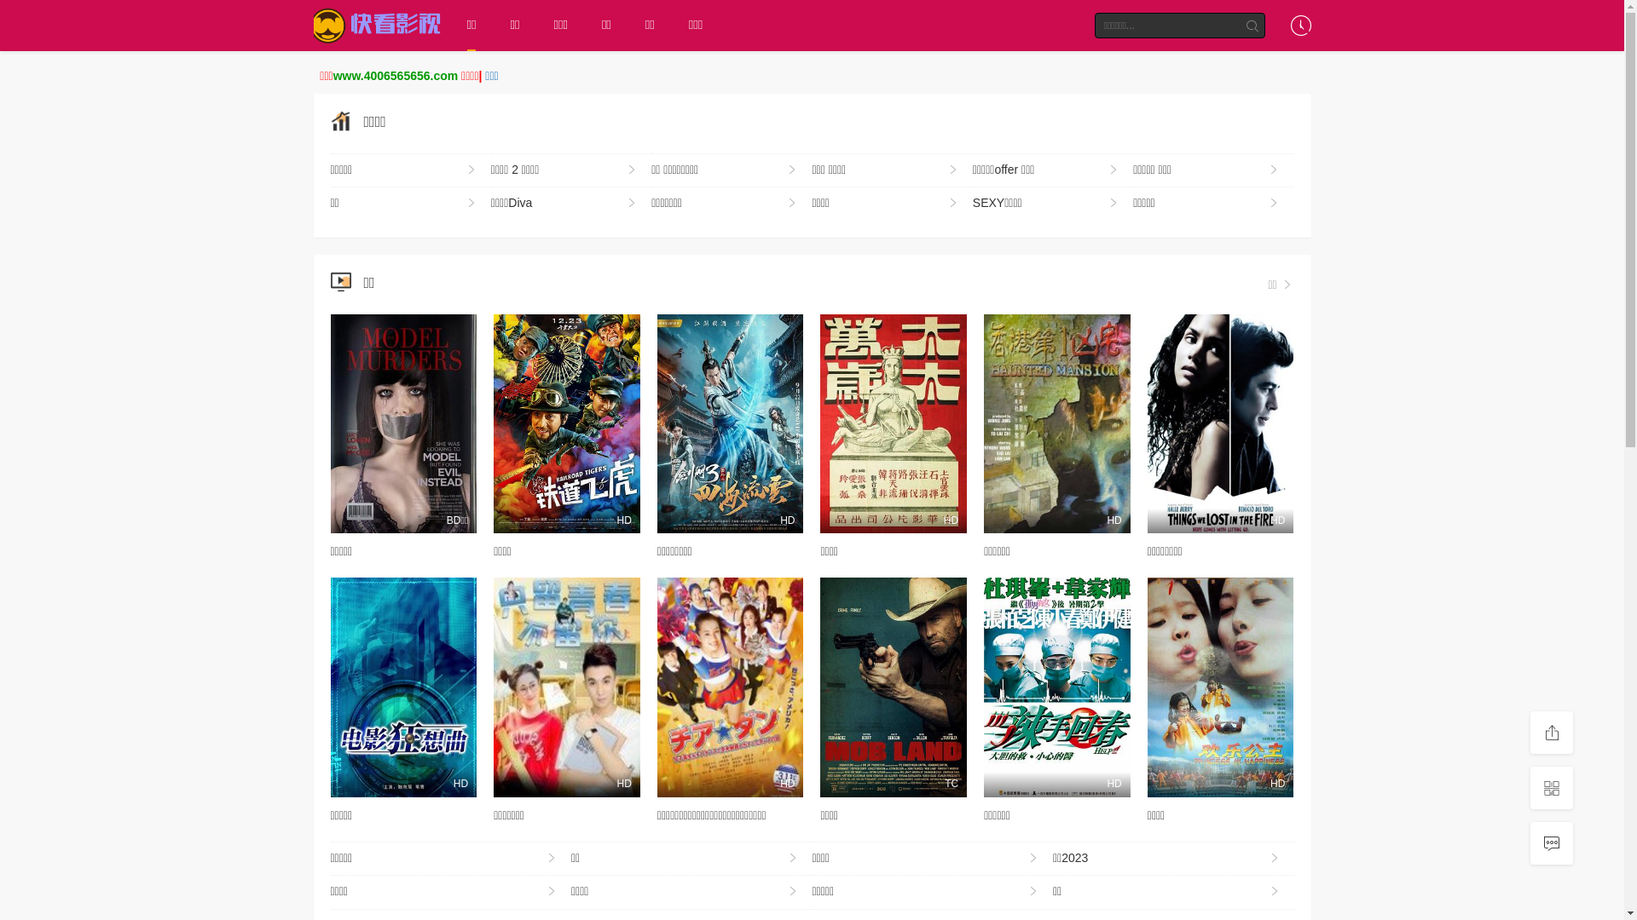  Describe the element at coordinates (894, 424) in the screenshot. I see `HD` at that location.